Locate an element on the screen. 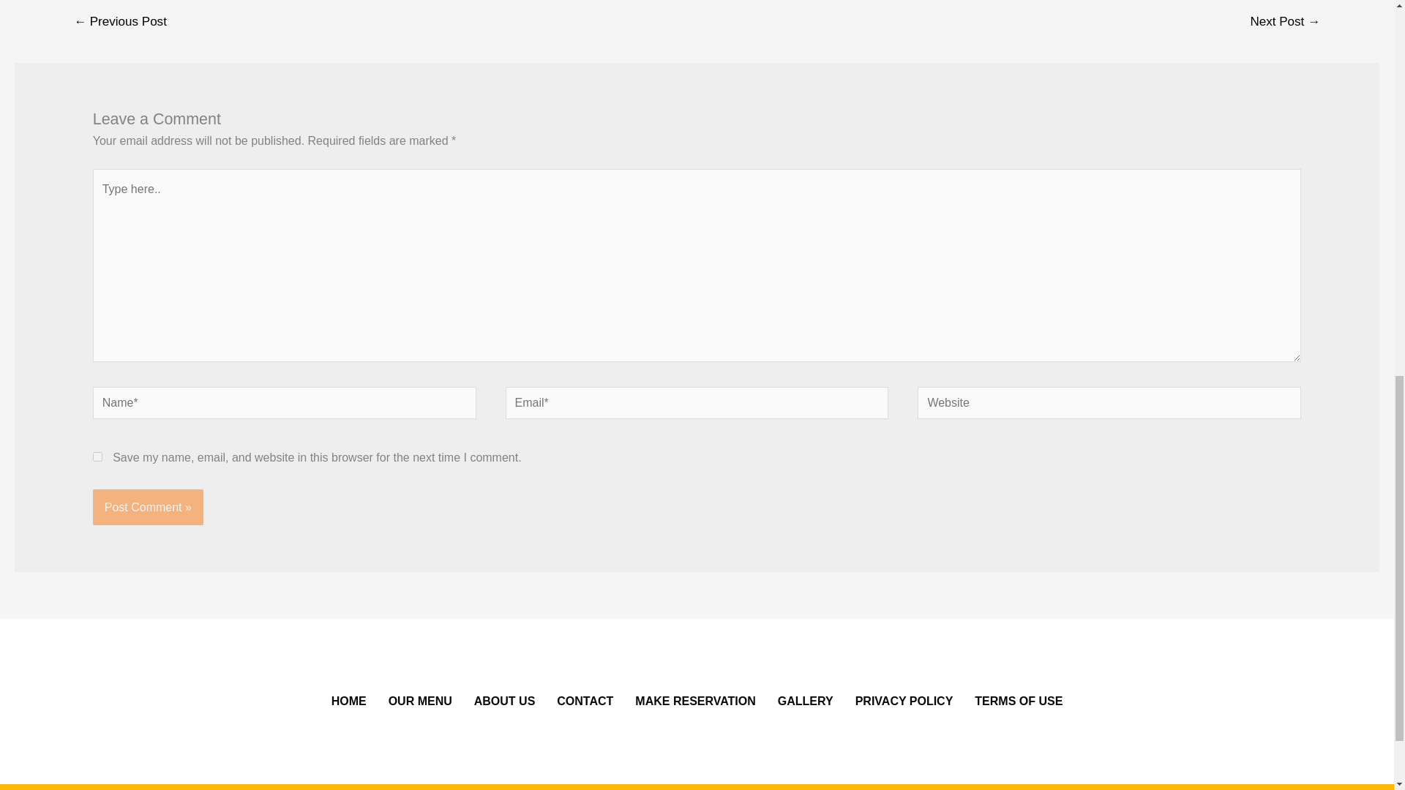 This screenshot has width=1405, height=790. OUR MENU is located at coordinates (420, 701).